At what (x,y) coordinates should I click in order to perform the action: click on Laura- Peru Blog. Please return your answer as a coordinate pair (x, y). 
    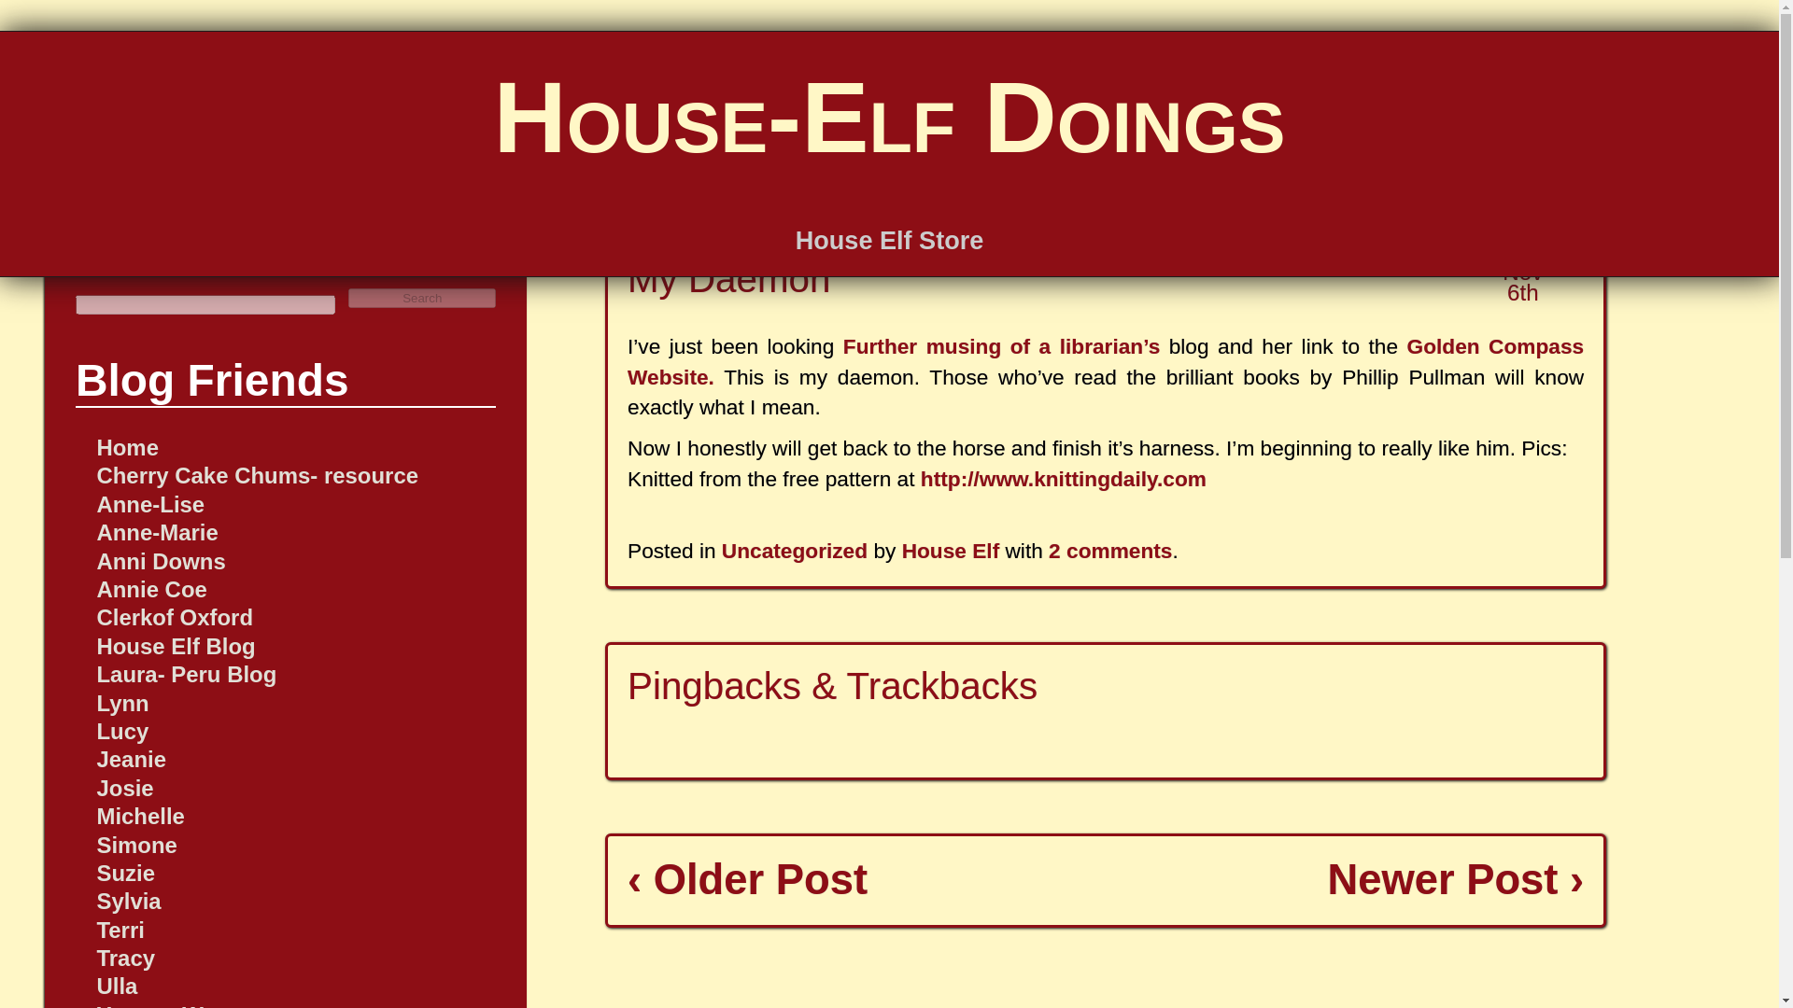
    Looking at the image, I should click on (186, 674).